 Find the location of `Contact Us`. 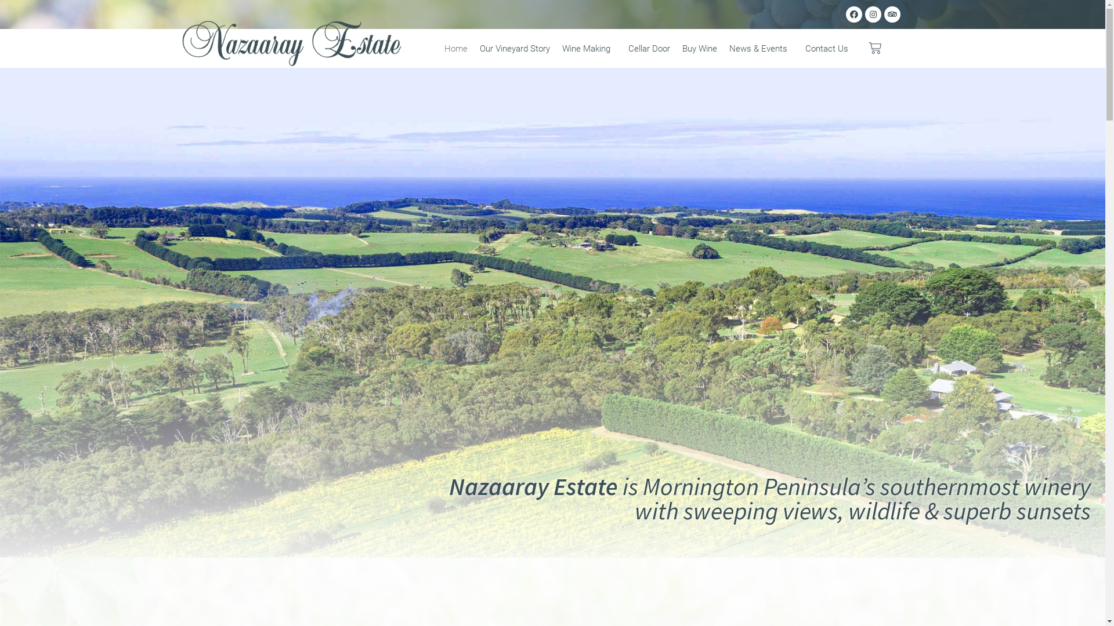

Contact Us is located at coordinates (827, 48).